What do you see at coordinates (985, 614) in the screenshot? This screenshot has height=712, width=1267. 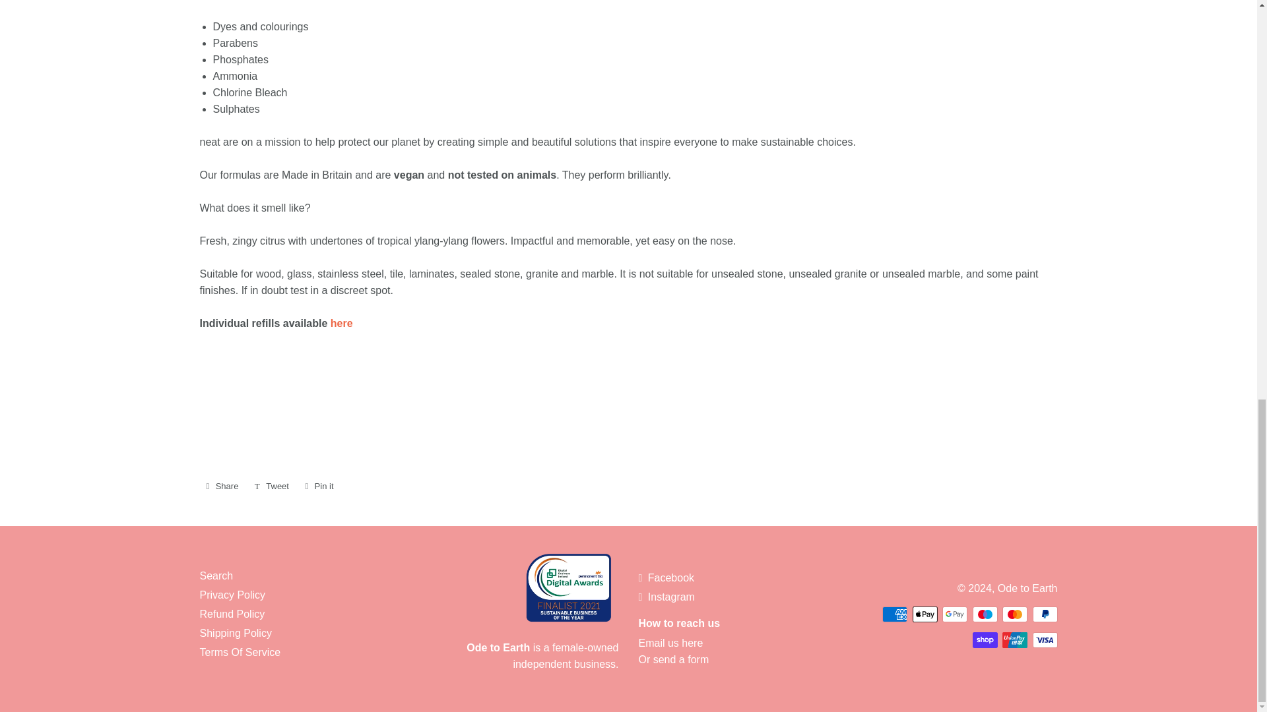 I see `Maestro` at bounding box center [985, 614].